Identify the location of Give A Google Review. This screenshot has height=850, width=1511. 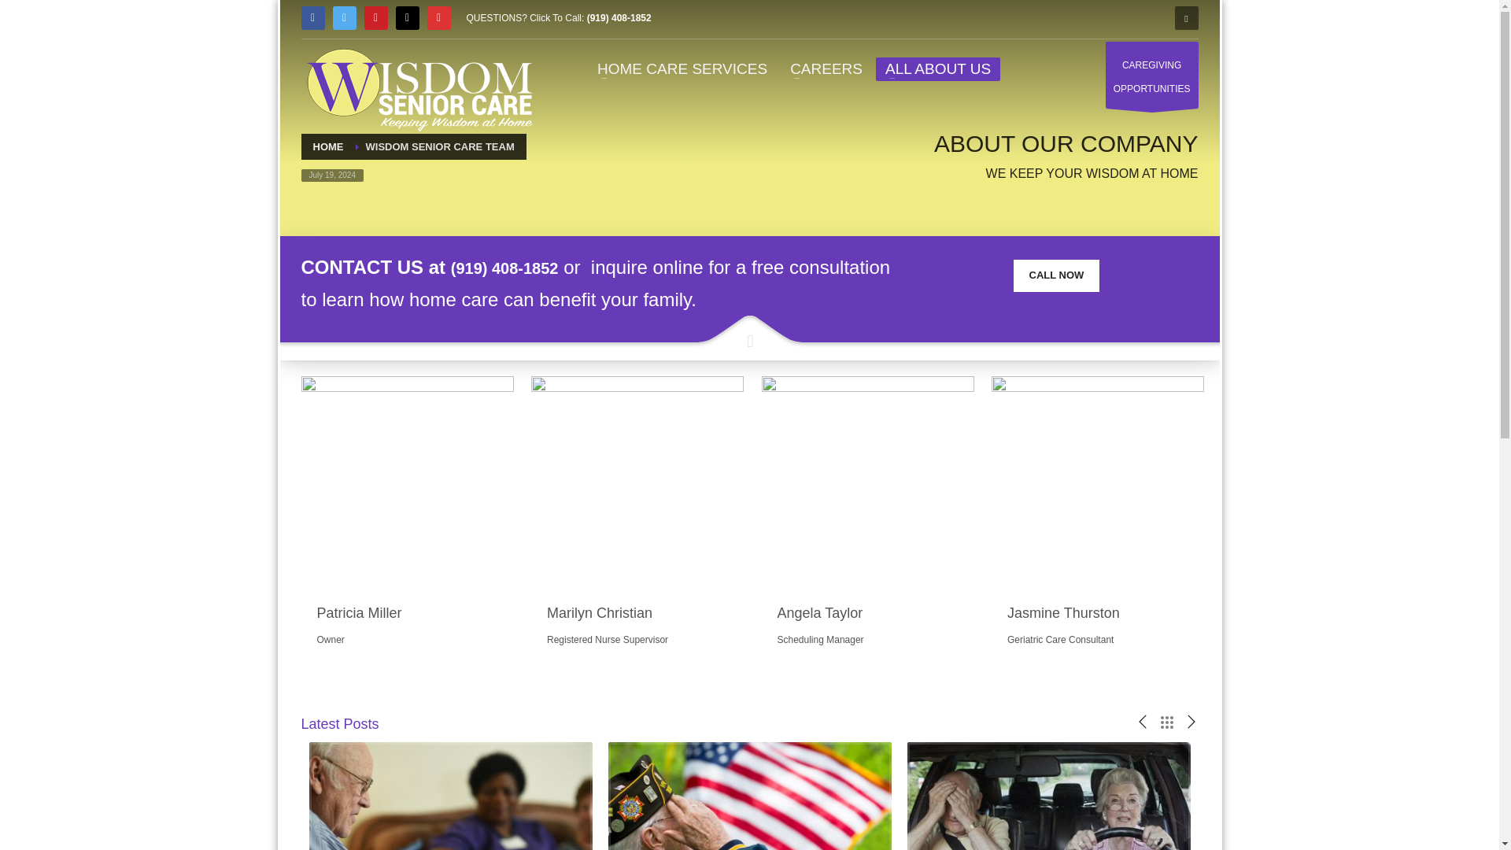
(938, 69).